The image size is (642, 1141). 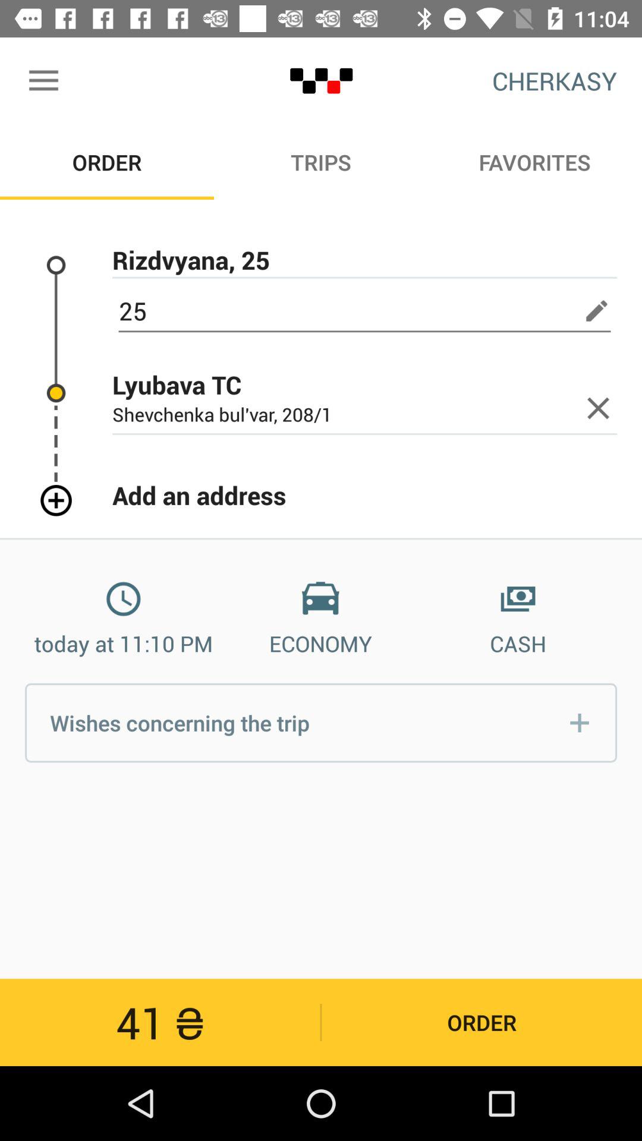 What do you see at coordinates (43, 81) in the screenshot?
I see `launch icon above order item` at bounding box center [43, 81].